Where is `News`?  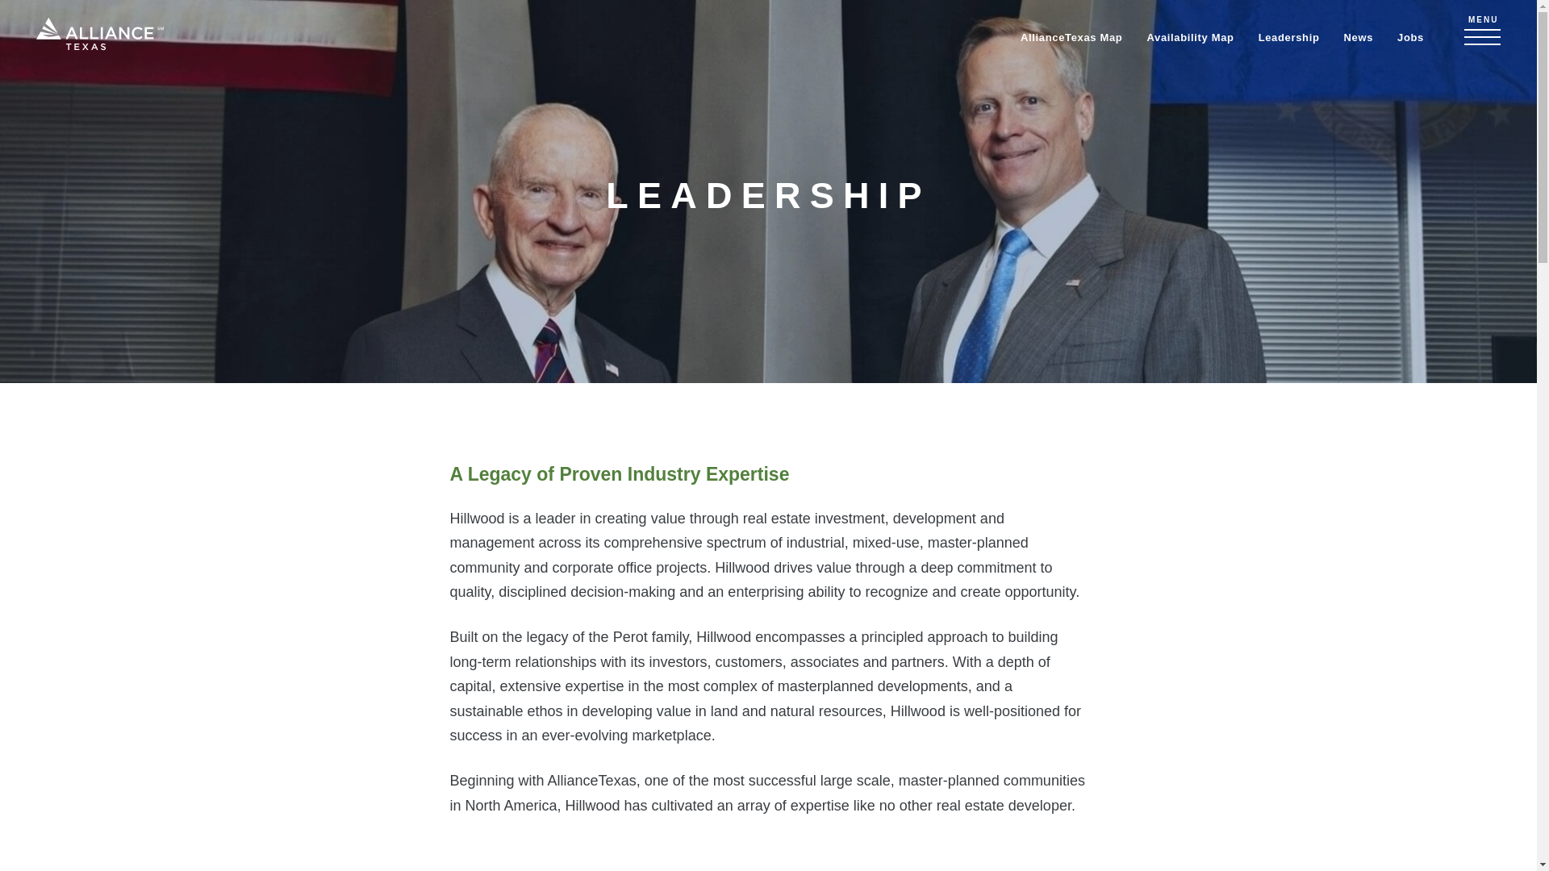 News is located at coordinates (1357, 35).